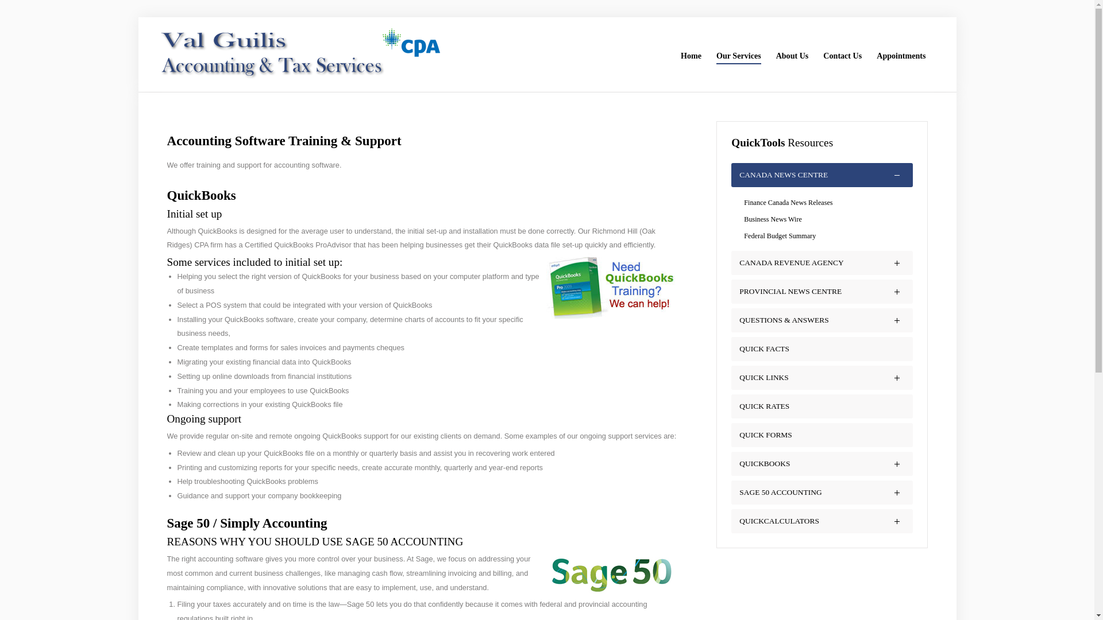 Image resolution: width=1103 pixels, height=620 pixels. Describe the element at coordinates (822, 203) in the screenshot. I see `Finance Canada News Releases` at that location.